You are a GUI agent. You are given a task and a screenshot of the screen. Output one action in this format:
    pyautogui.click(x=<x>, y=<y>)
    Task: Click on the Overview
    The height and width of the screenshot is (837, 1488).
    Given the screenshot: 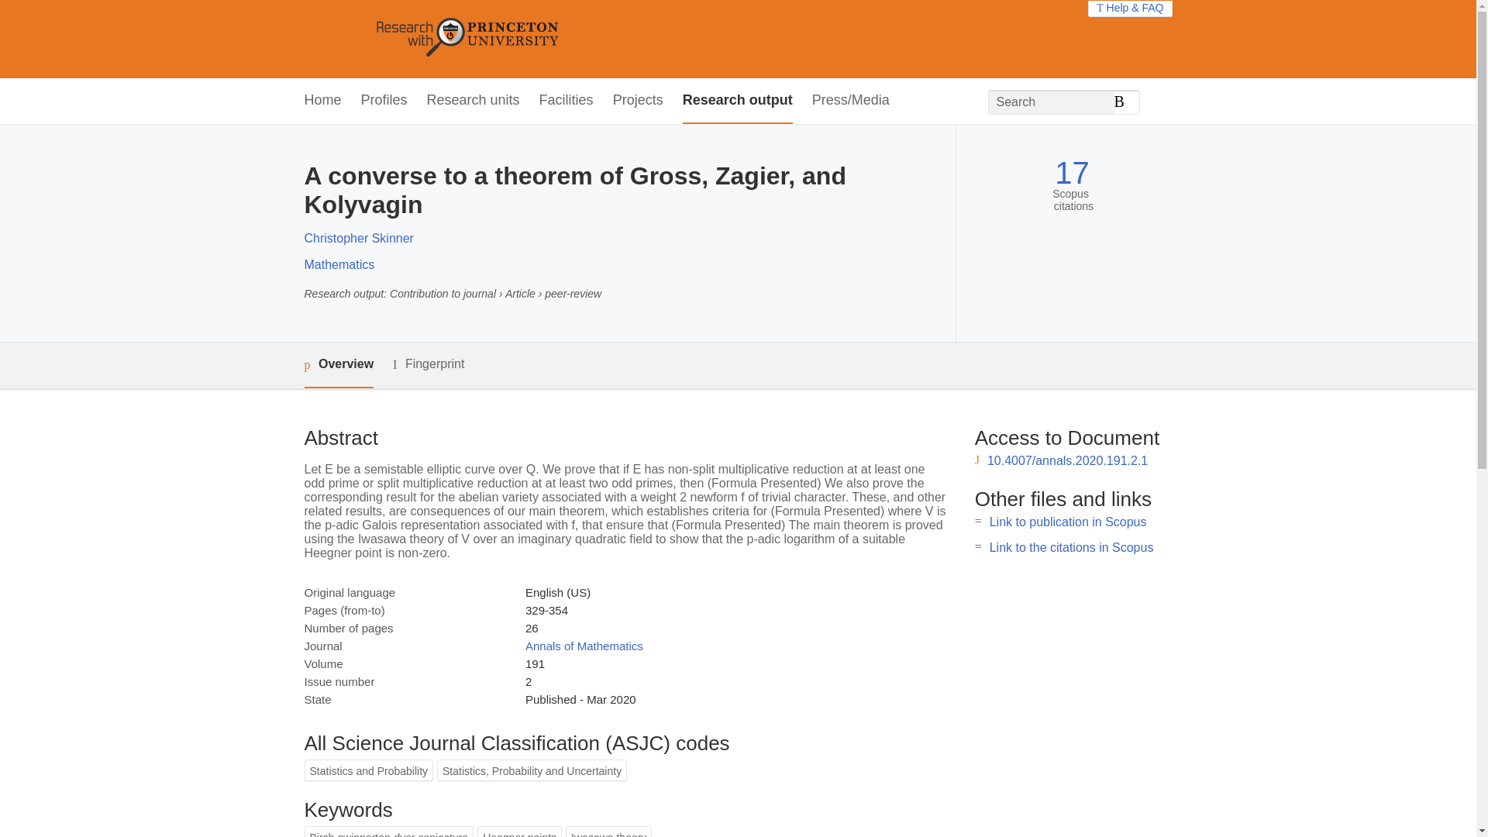 What is the action you would take?
    pyautogui.click(x=338, y=365)
    